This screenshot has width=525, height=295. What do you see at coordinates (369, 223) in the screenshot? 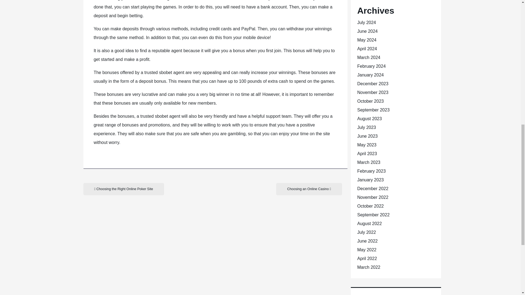
I see `August 2022` at bounding box center [369, 223].